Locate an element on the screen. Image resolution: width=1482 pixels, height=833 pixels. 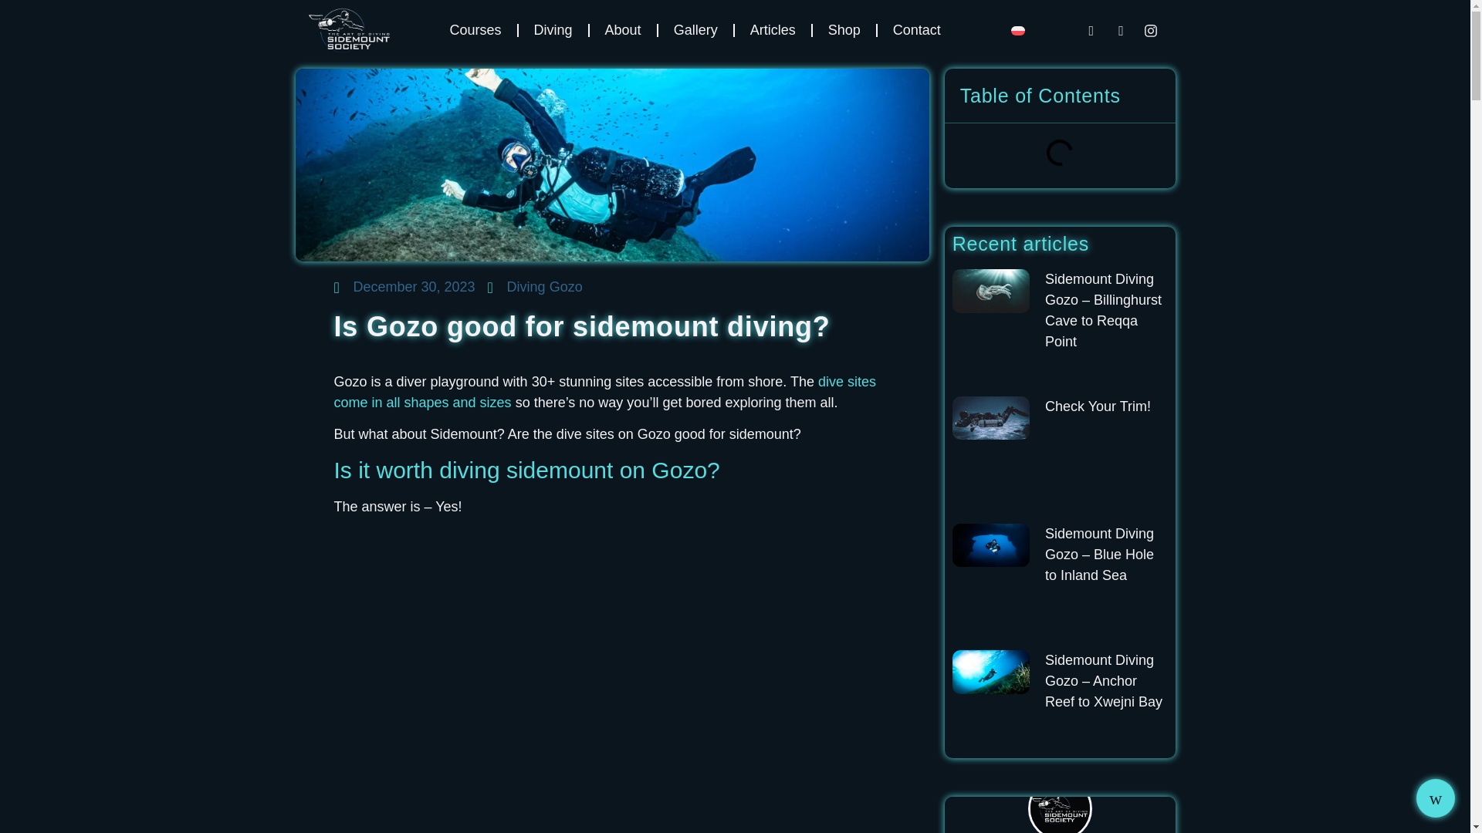
About is located at coordinates (623, 30).